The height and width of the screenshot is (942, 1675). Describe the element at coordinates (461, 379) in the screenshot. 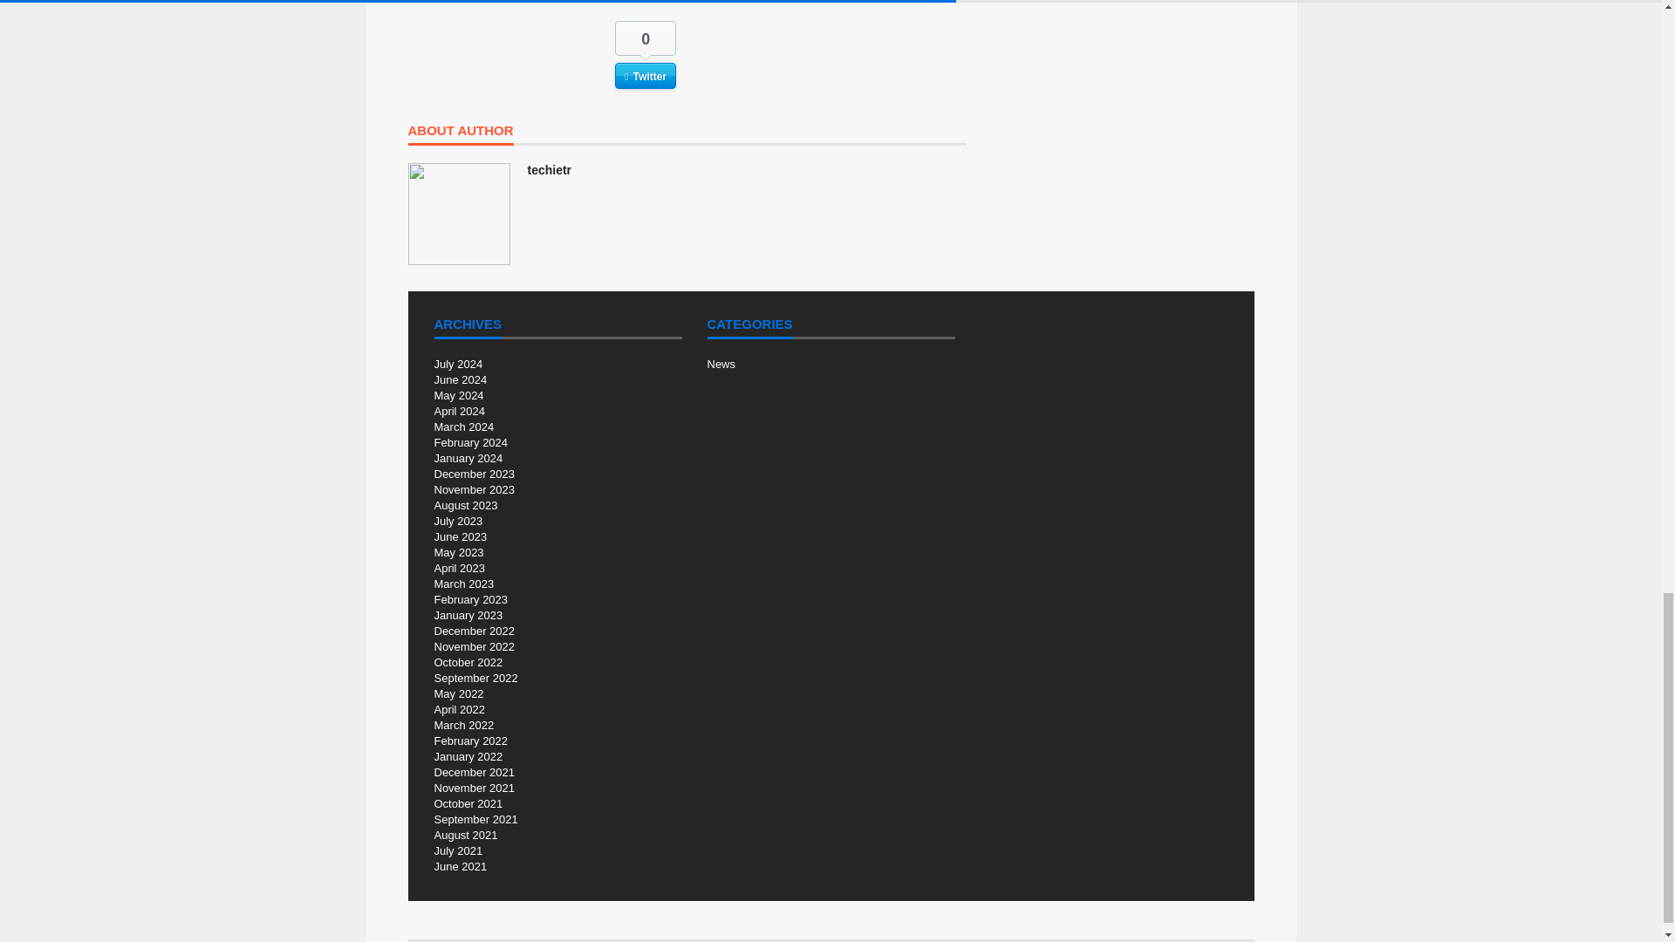

I see `June 2024` at that location.